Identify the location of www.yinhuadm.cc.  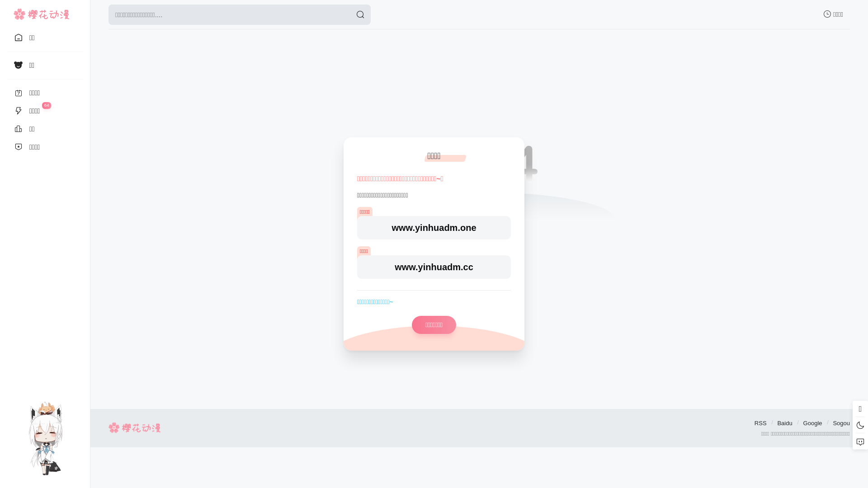
(434, 267).